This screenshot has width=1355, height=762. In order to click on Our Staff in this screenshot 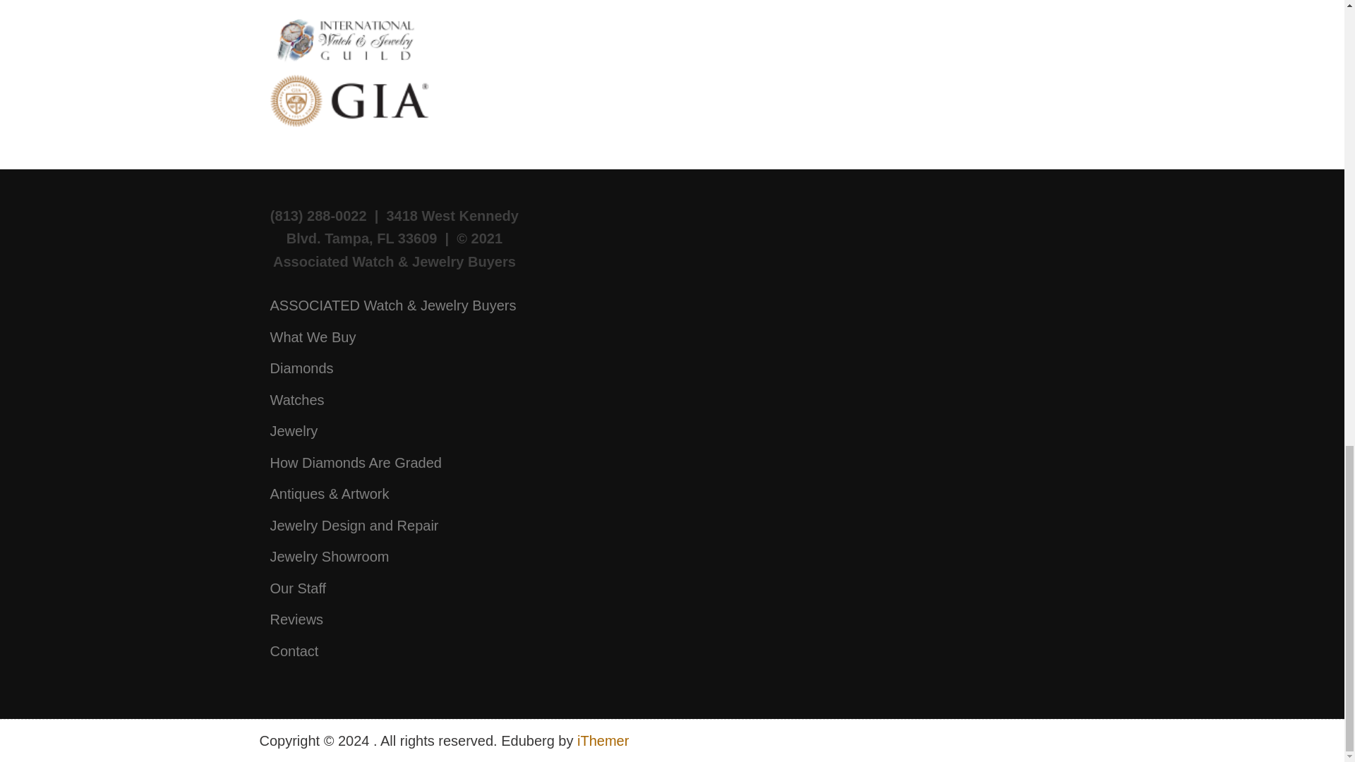, I will do `click(298, 588)`.